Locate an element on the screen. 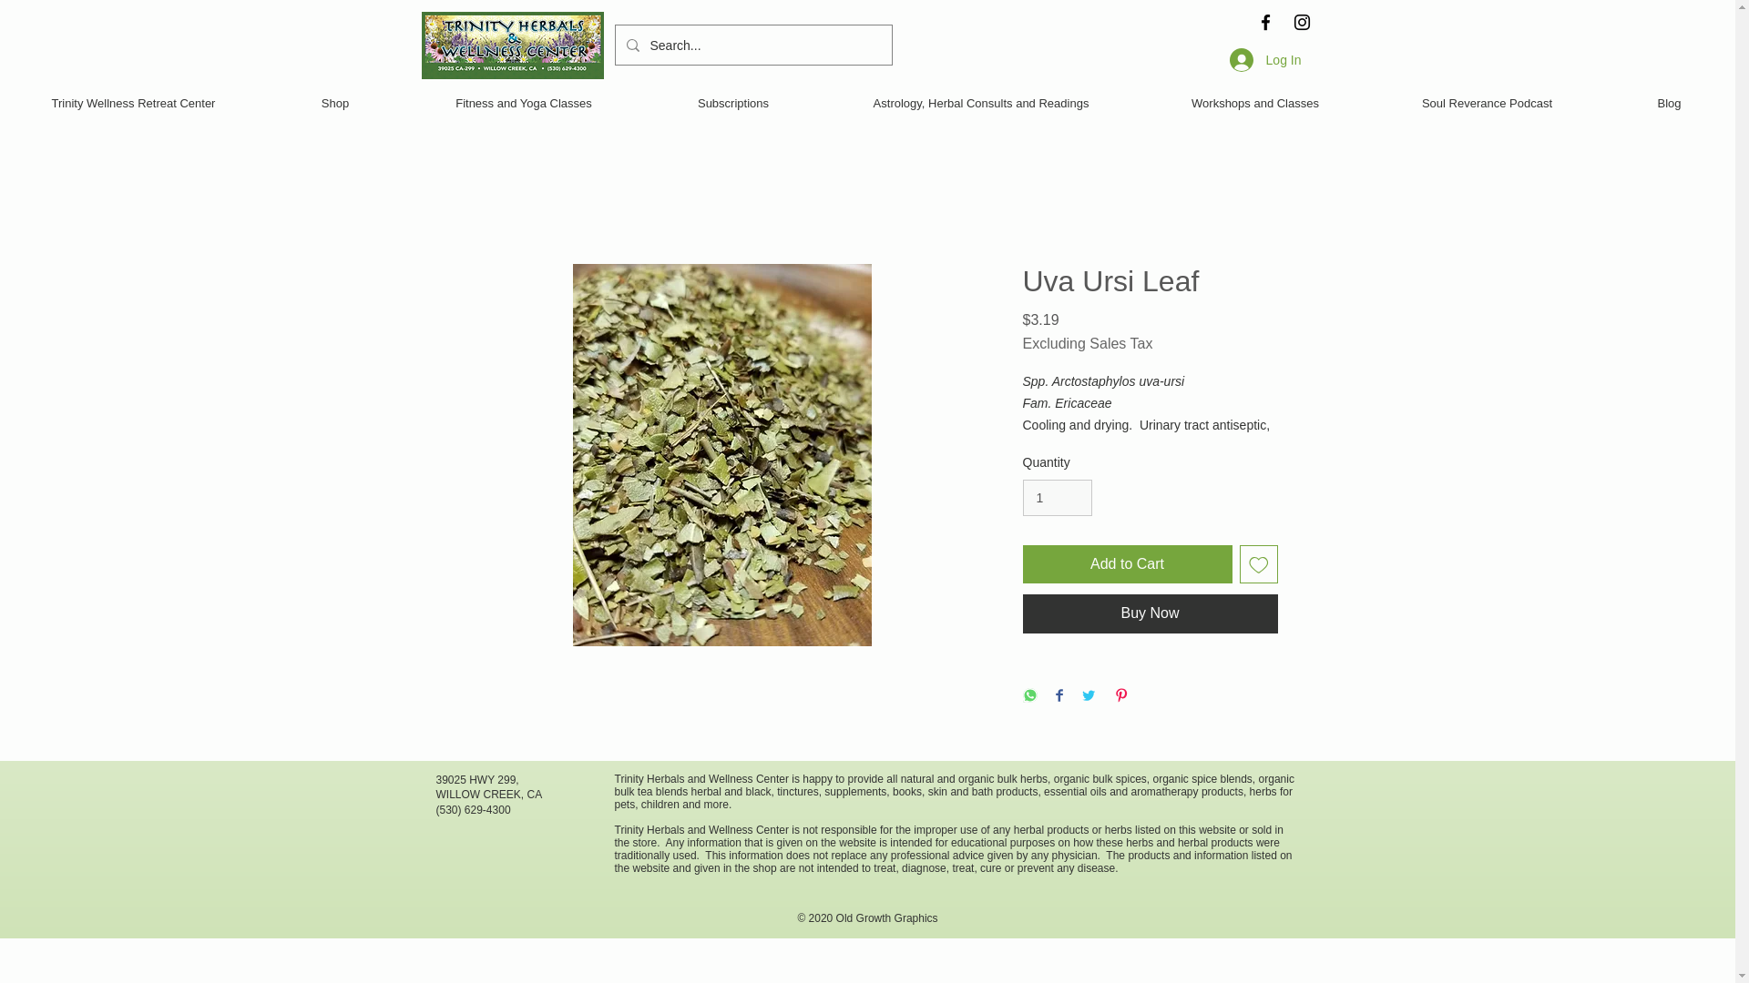 The image size is (1749, 983). Soul Reverance Podcast is located at coordinates (1487, 103).